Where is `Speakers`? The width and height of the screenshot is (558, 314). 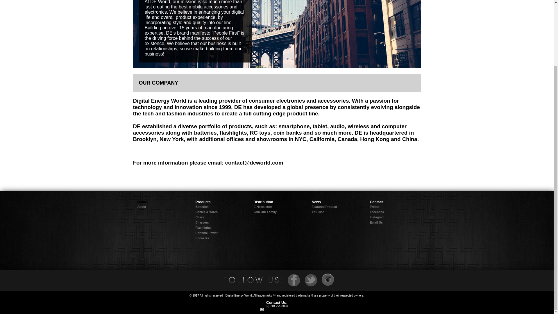
Speakers is located at coordinates (202, 238).